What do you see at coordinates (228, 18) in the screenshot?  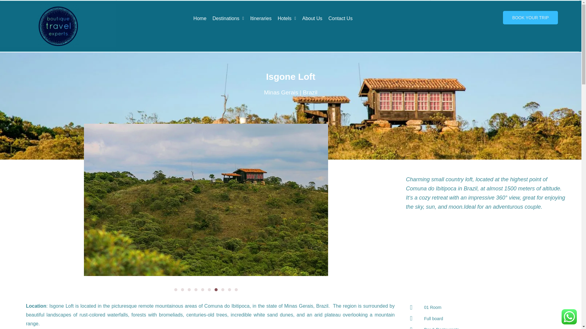 I see `Destinations` at bounding box center [228, 18].